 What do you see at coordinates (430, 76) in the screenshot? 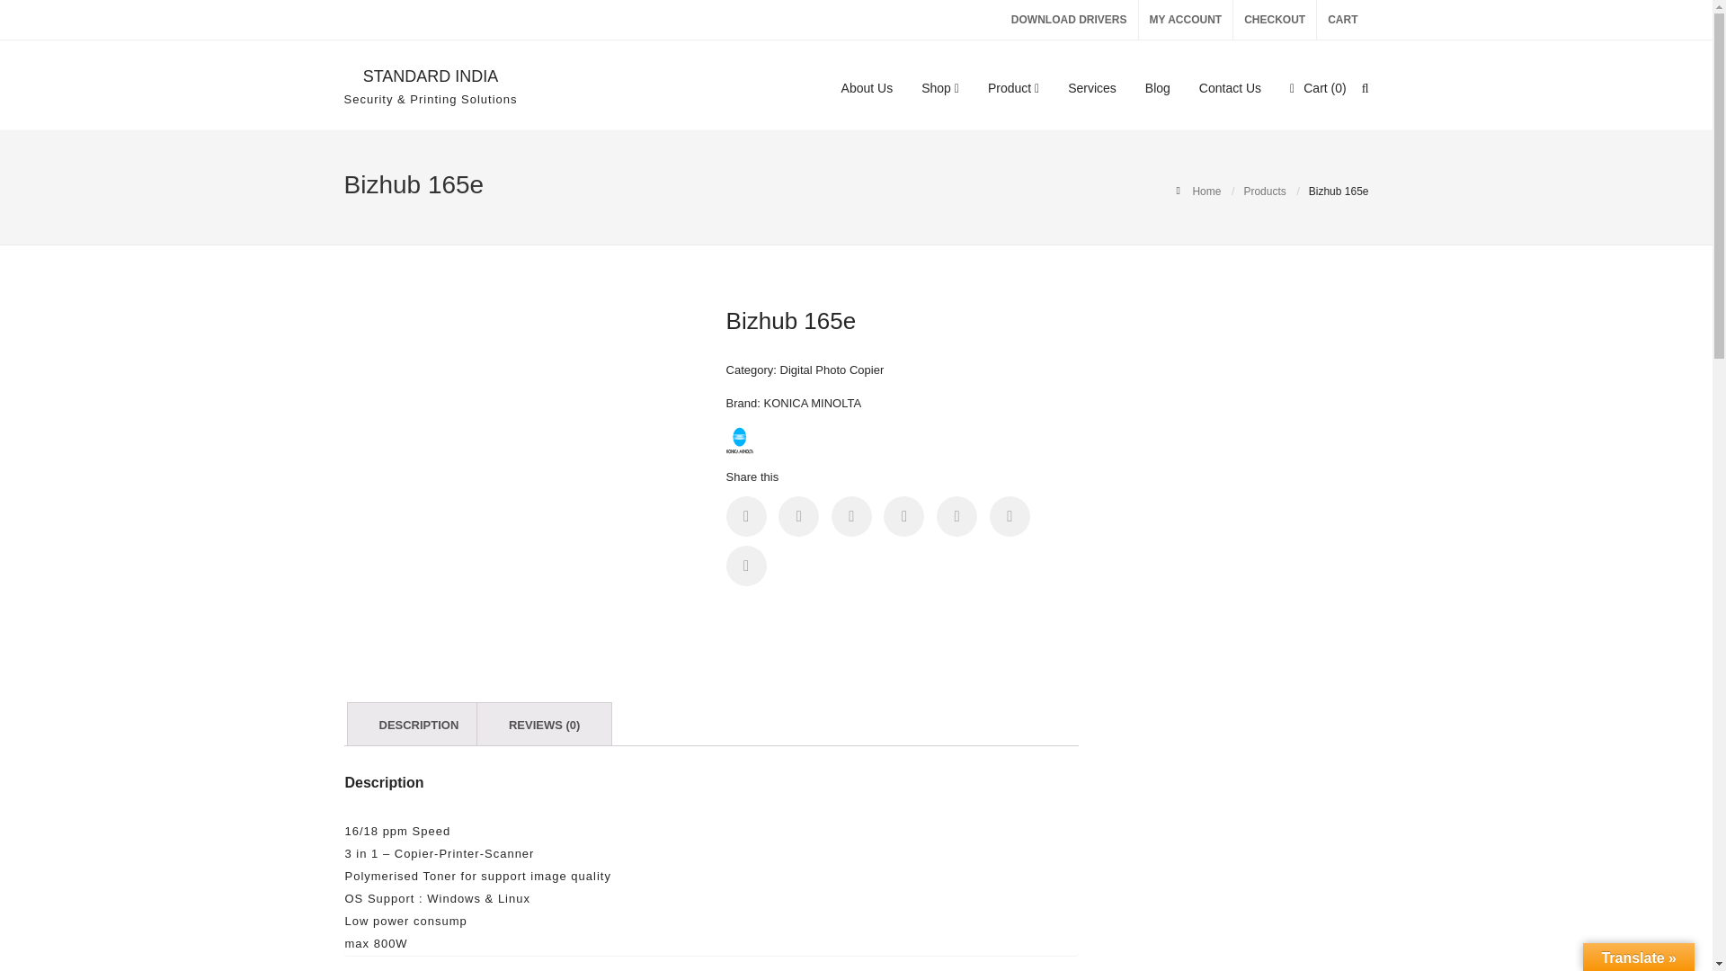
I see `STANDARD INDIA` at bounding box center [430, 76].